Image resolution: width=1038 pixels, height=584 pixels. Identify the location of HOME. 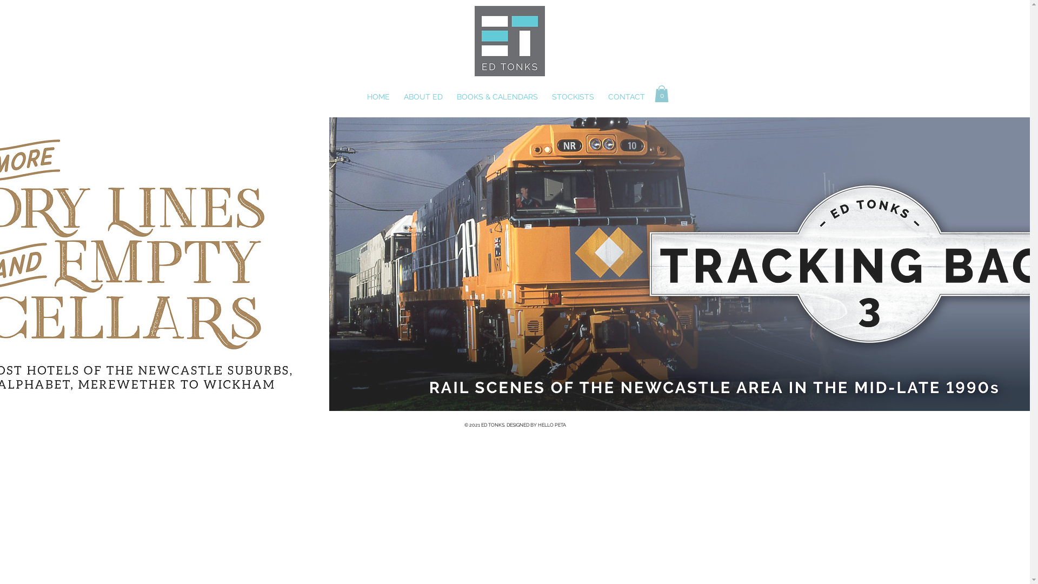
(380, 97).